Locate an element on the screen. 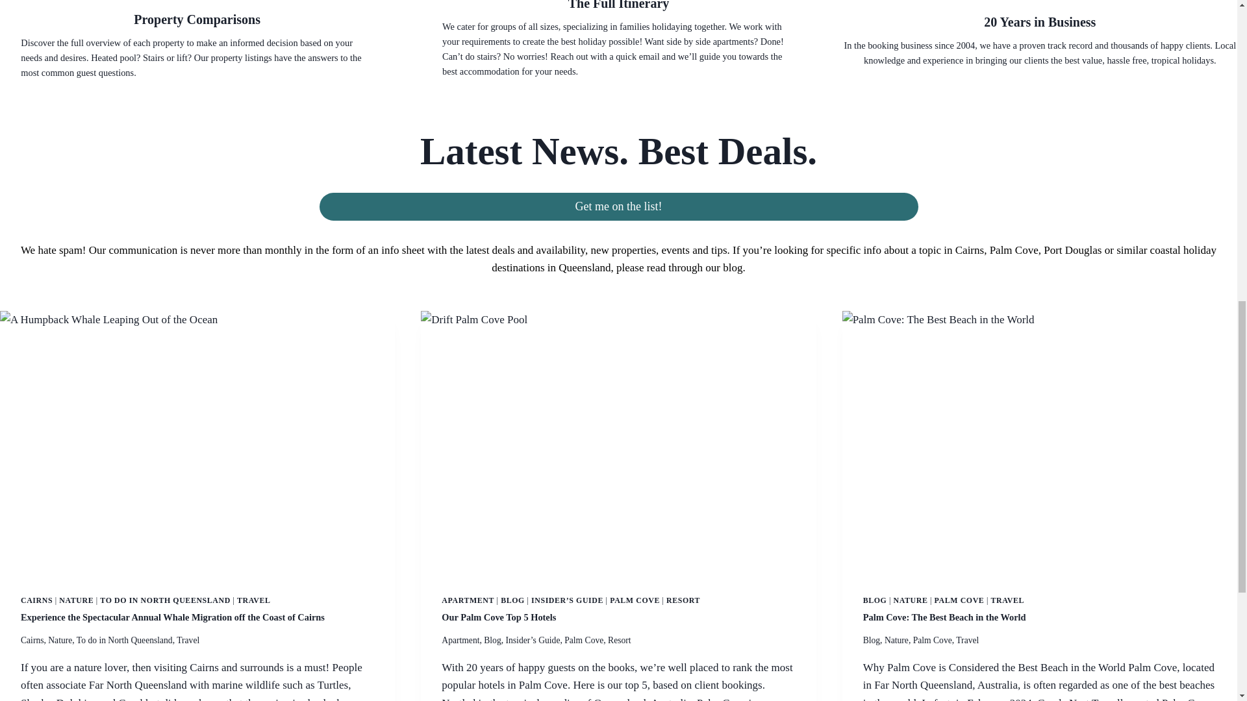 The height and width of the screenshot is (701, 1247). Our Palm Cove Top 5 Hotels is located at coordinates (499, 617).